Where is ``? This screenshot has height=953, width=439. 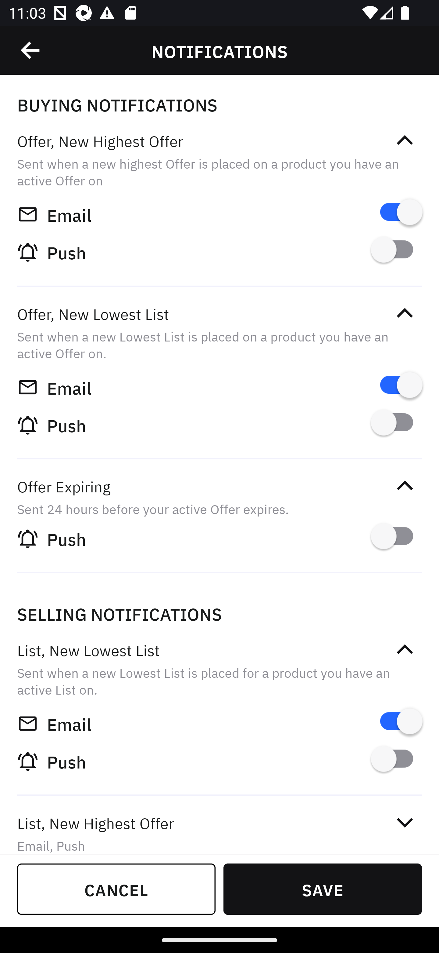  is located at coordinates (405, 486).